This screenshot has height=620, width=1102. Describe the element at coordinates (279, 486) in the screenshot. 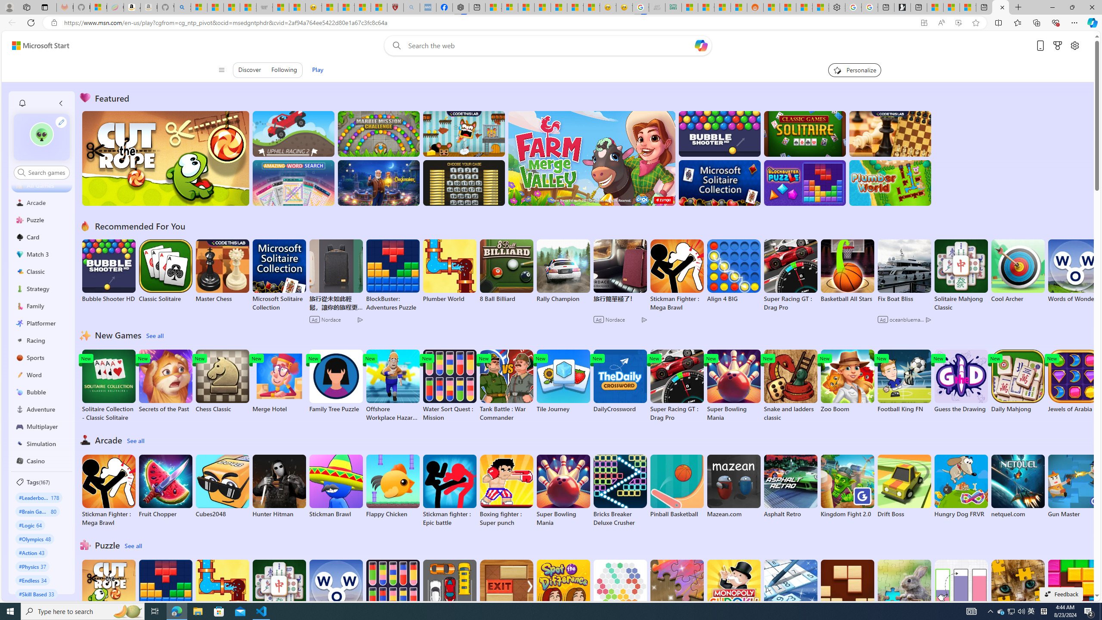

I see `Hunter Hitman` at that location.